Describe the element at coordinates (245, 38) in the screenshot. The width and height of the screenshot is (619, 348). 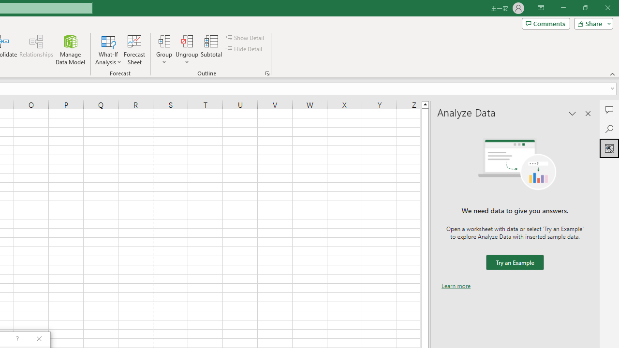
I see `Show Detail` at that location.